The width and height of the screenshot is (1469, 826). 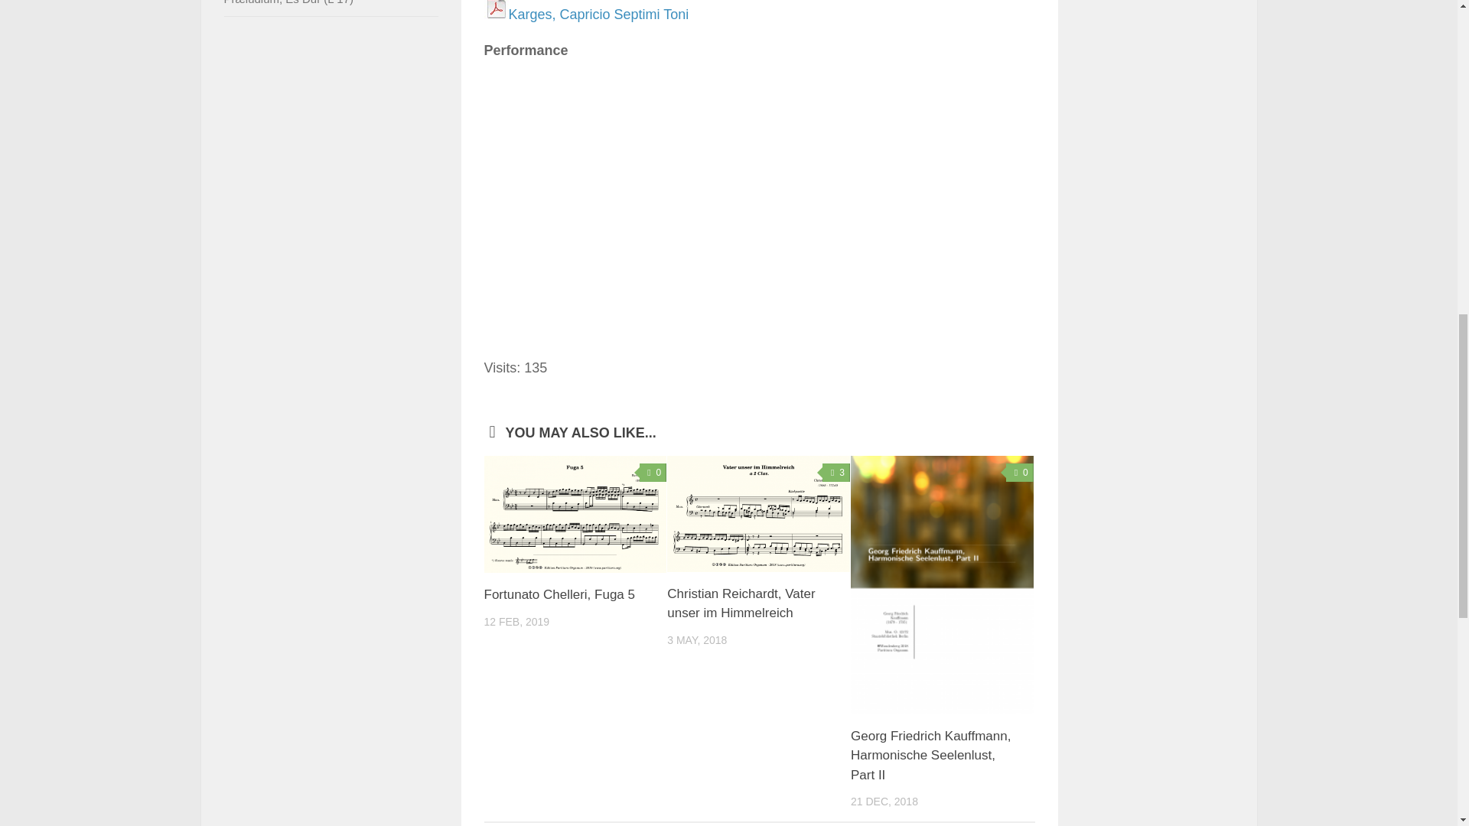 I want to click on Fortunato Chelleri, Fuga 5, so click(x=575, y=514).